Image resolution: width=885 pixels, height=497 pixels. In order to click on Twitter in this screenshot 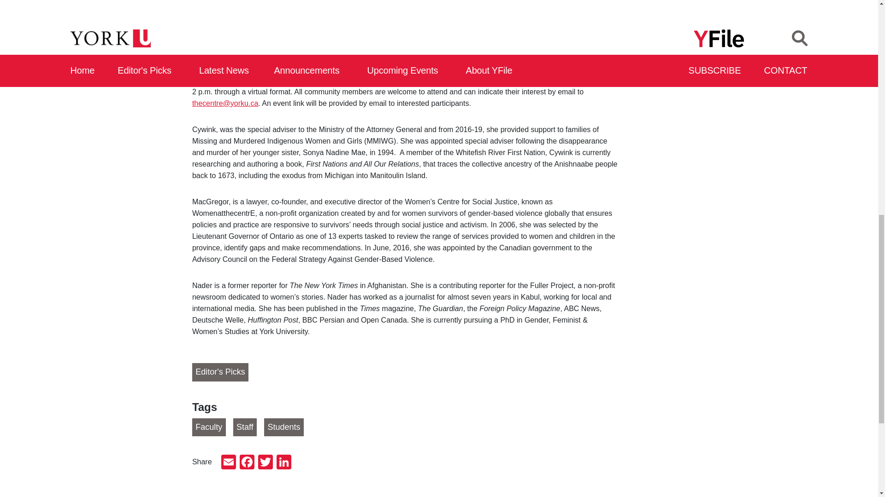, I will do `click(265, 463)`.